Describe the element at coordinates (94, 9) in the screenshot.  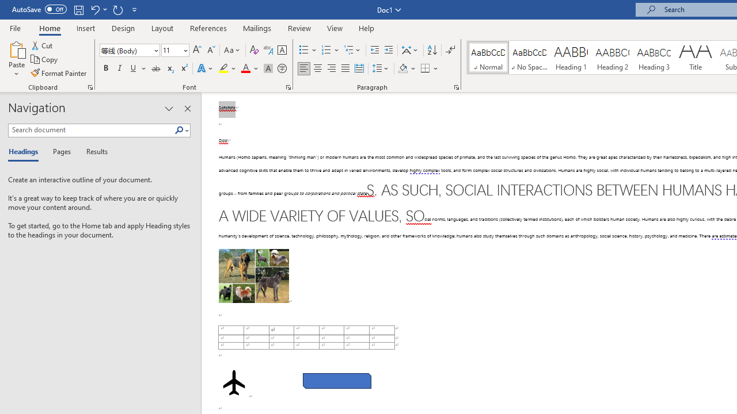
I see `Undo Apply Quick Style` at that location.